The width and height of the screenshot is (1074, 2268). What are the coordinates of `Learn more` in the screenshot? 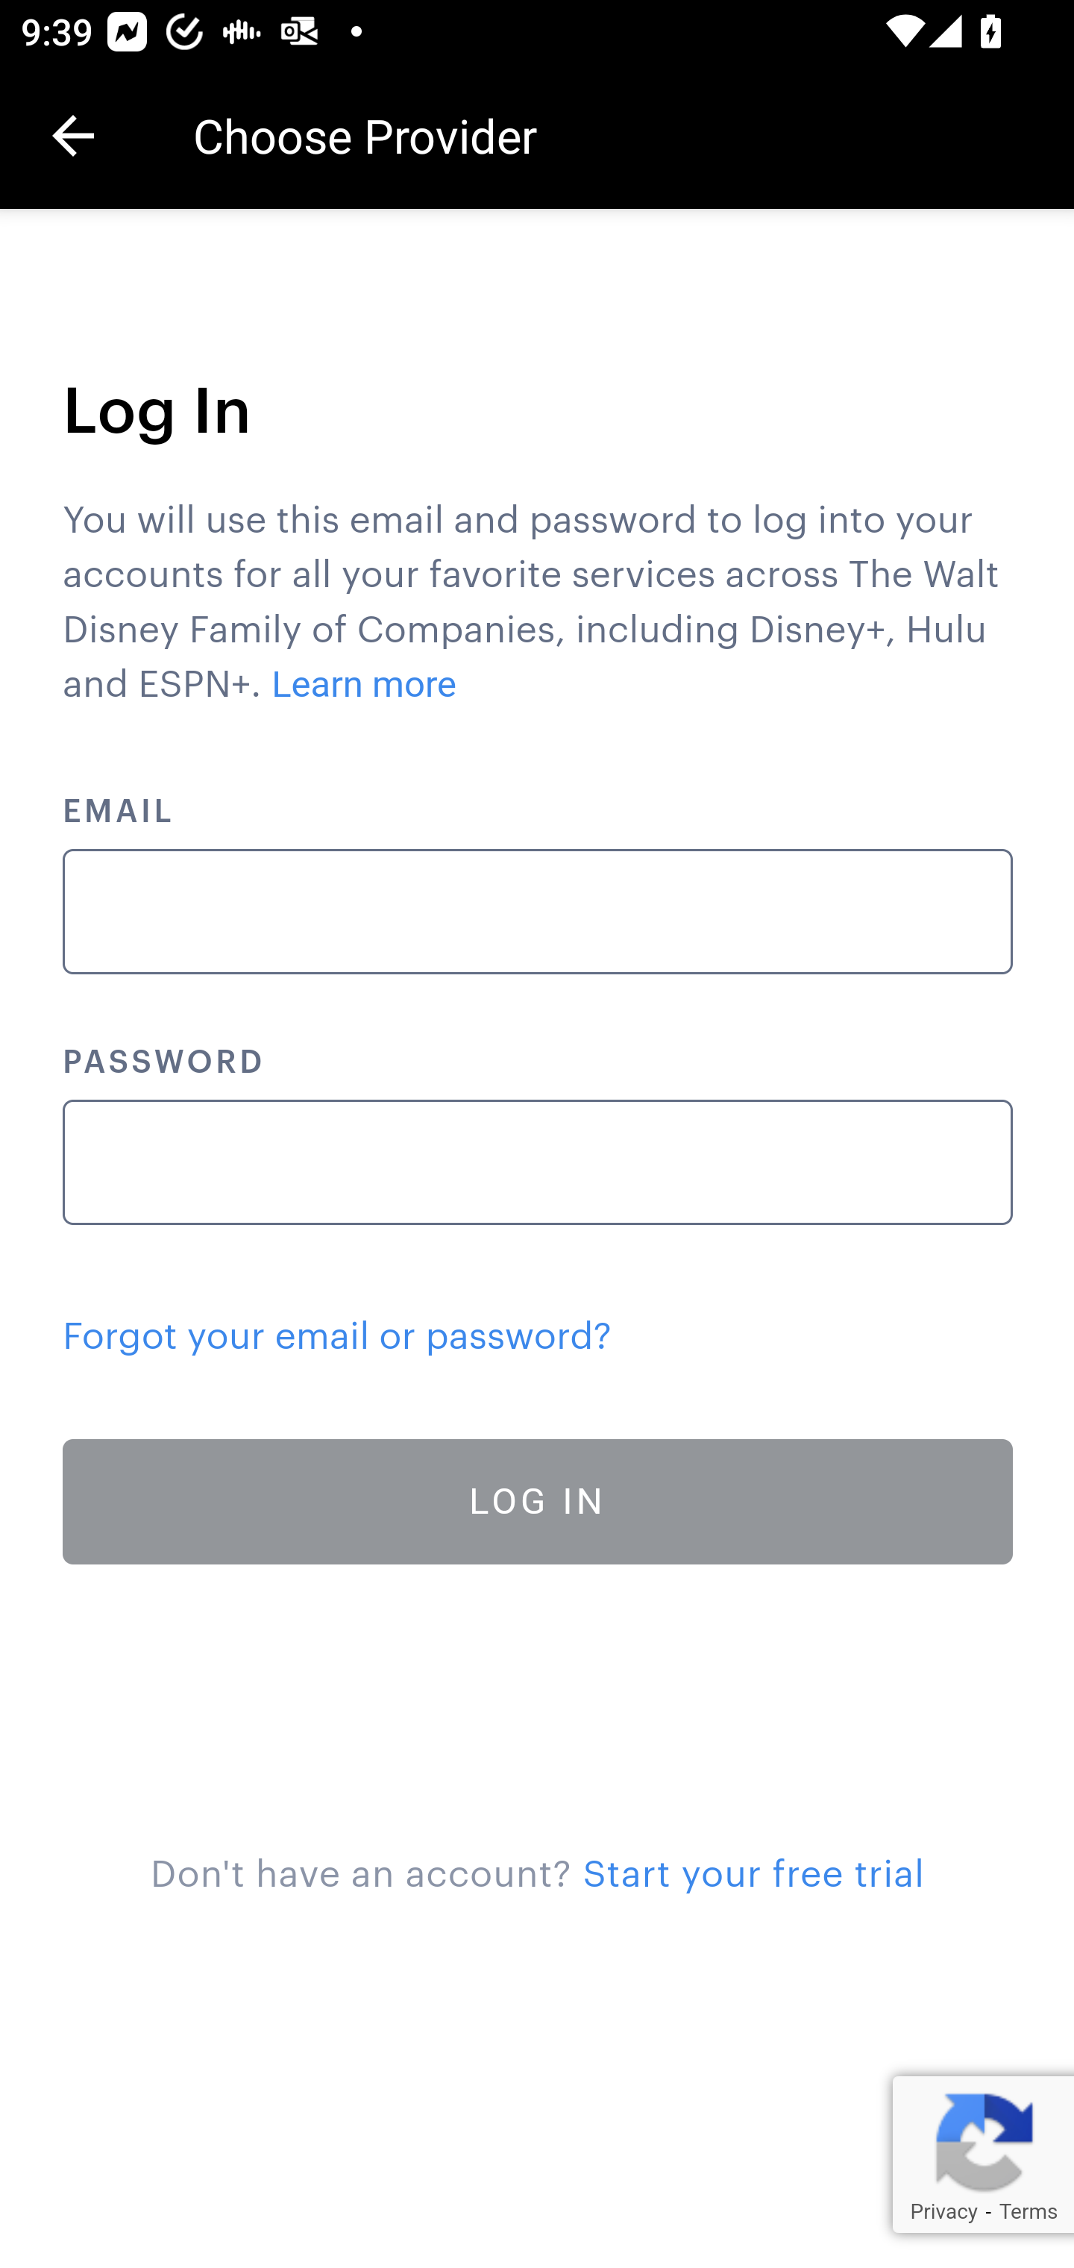 It's located at (365, 685).